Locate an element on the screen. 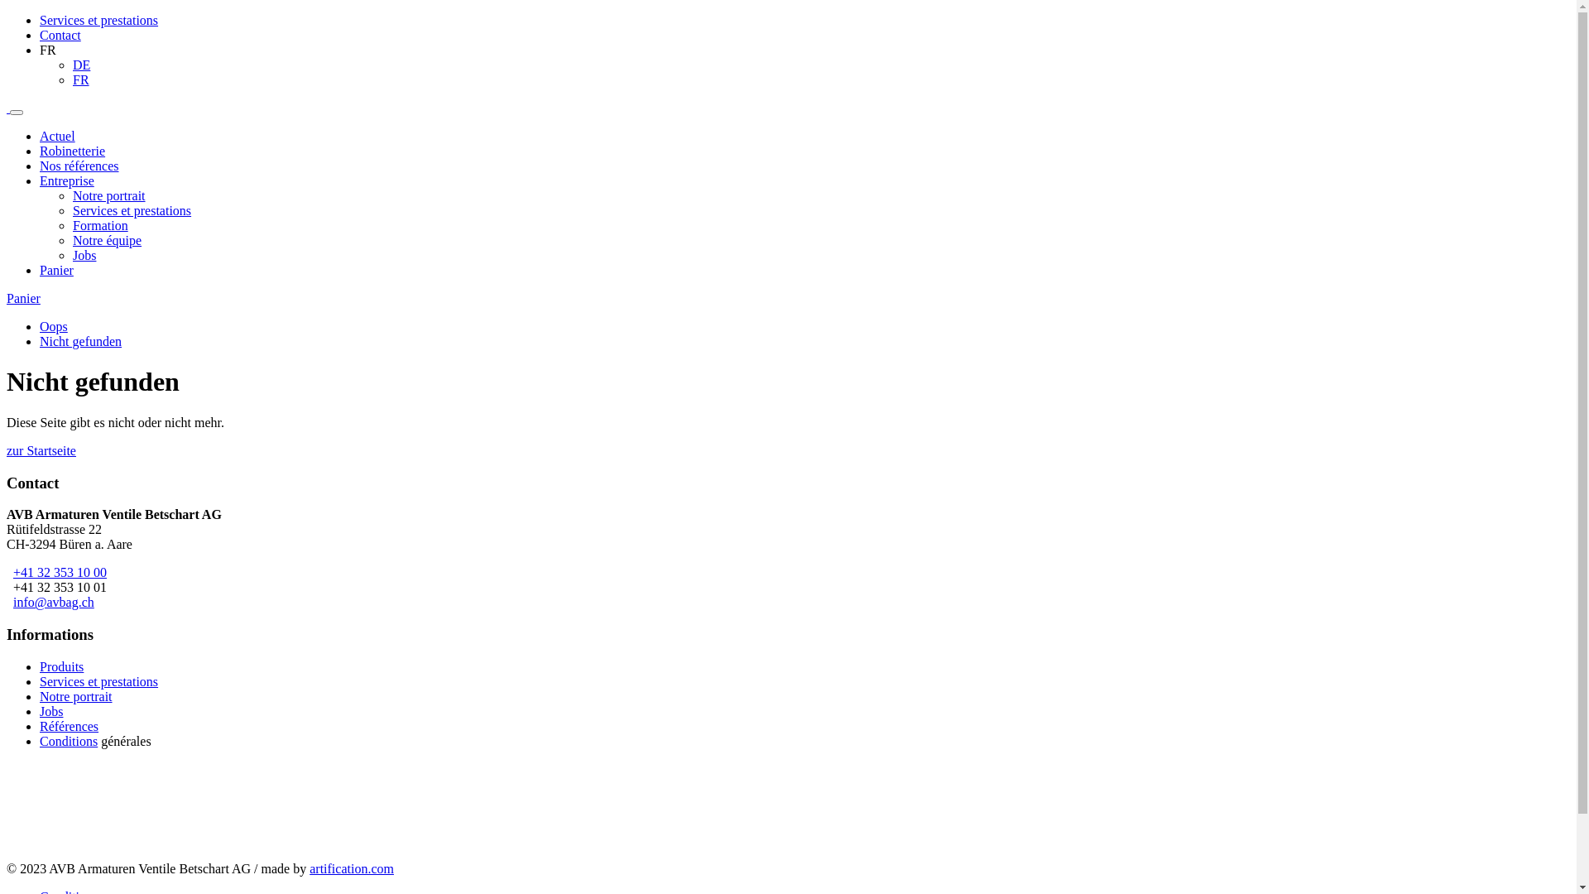 This screenshot has width=1589, height=894. +41 32 353 10 00 is located at coordinates (60, 573).